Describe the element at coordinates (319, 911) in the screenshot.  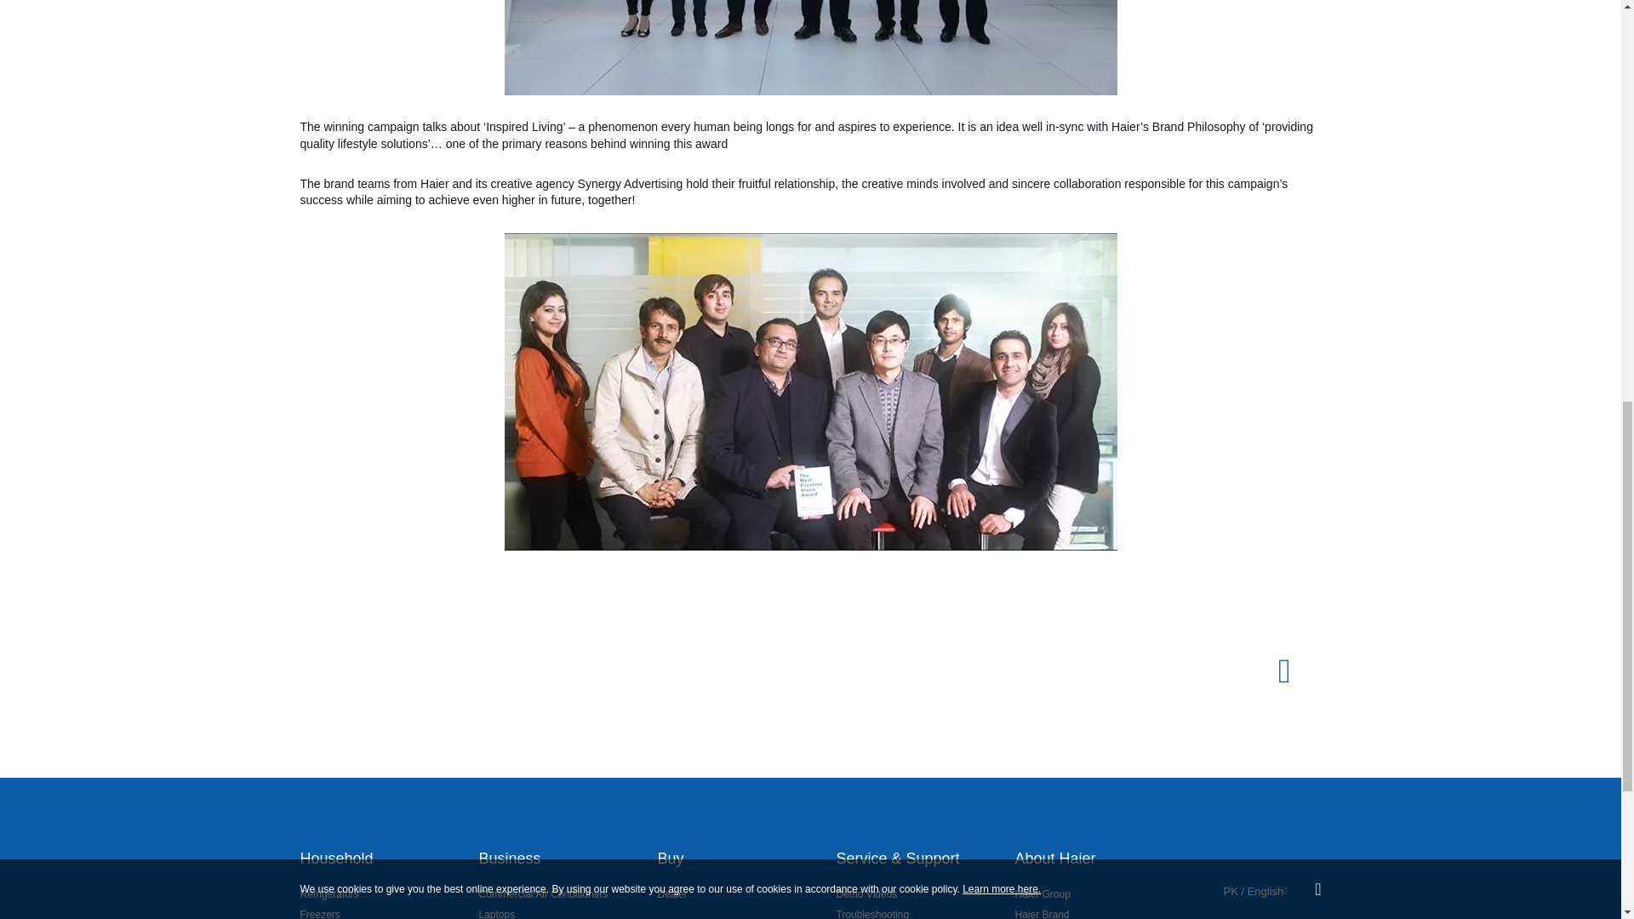
I see `Freezers` at that location.